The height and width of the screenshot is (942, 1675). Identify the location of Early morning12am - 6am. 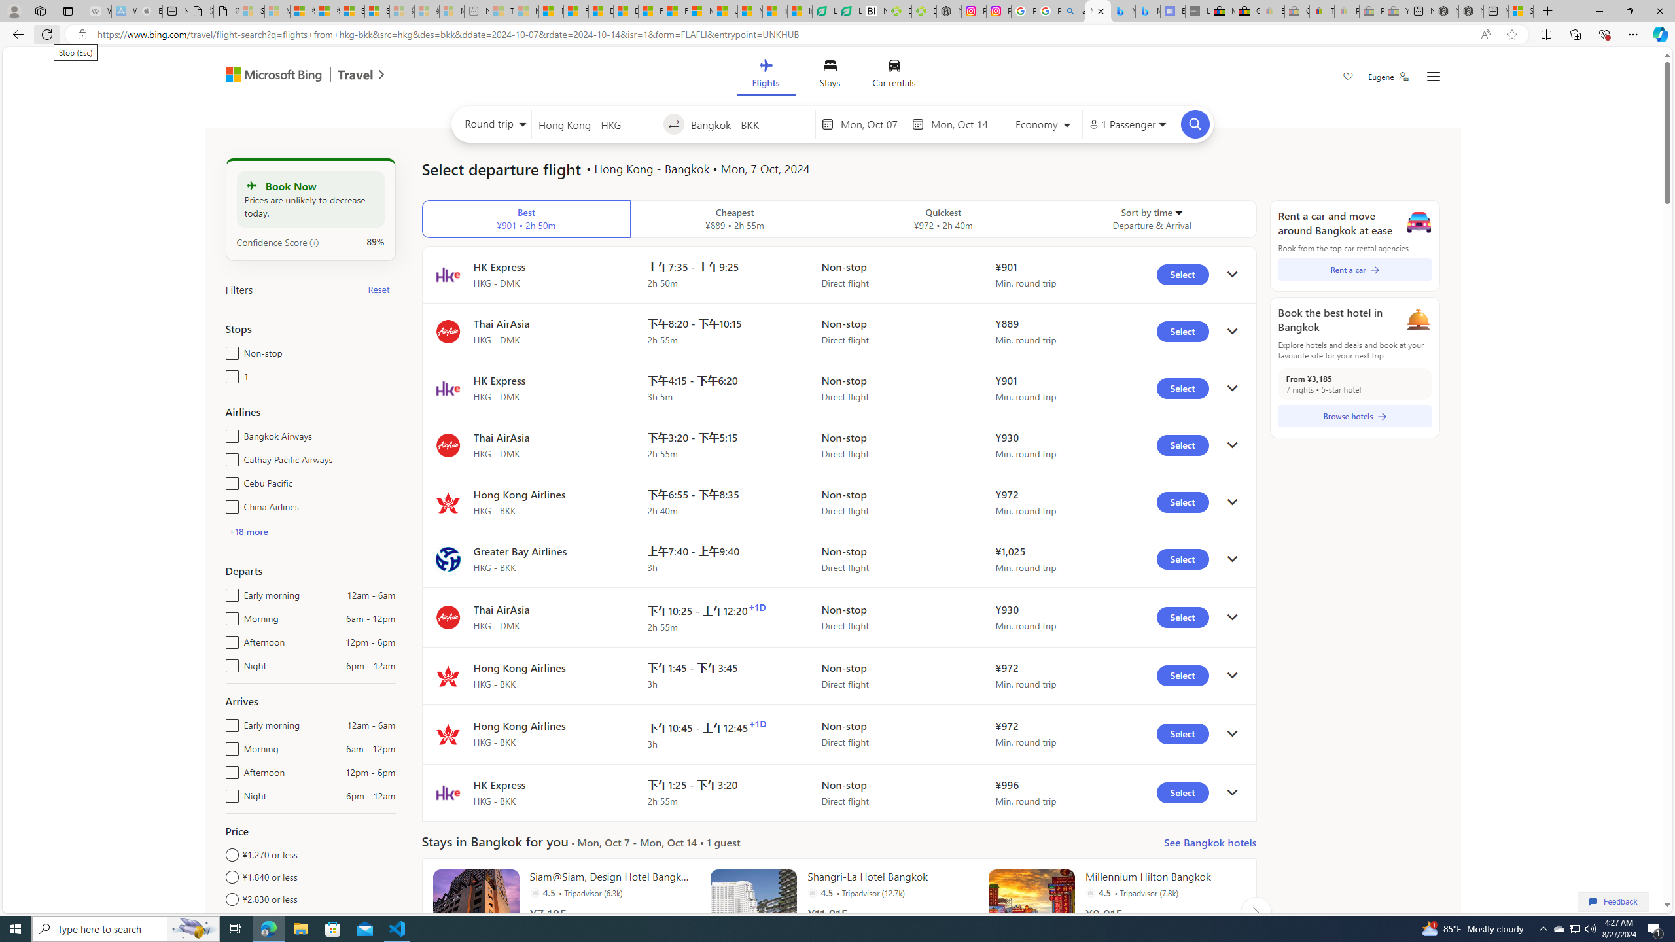
(229, 722).